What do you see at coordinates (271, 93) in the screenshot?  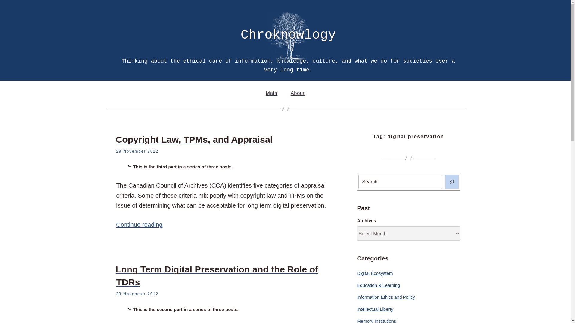 I see `Main` at bounding box center [271, 93].